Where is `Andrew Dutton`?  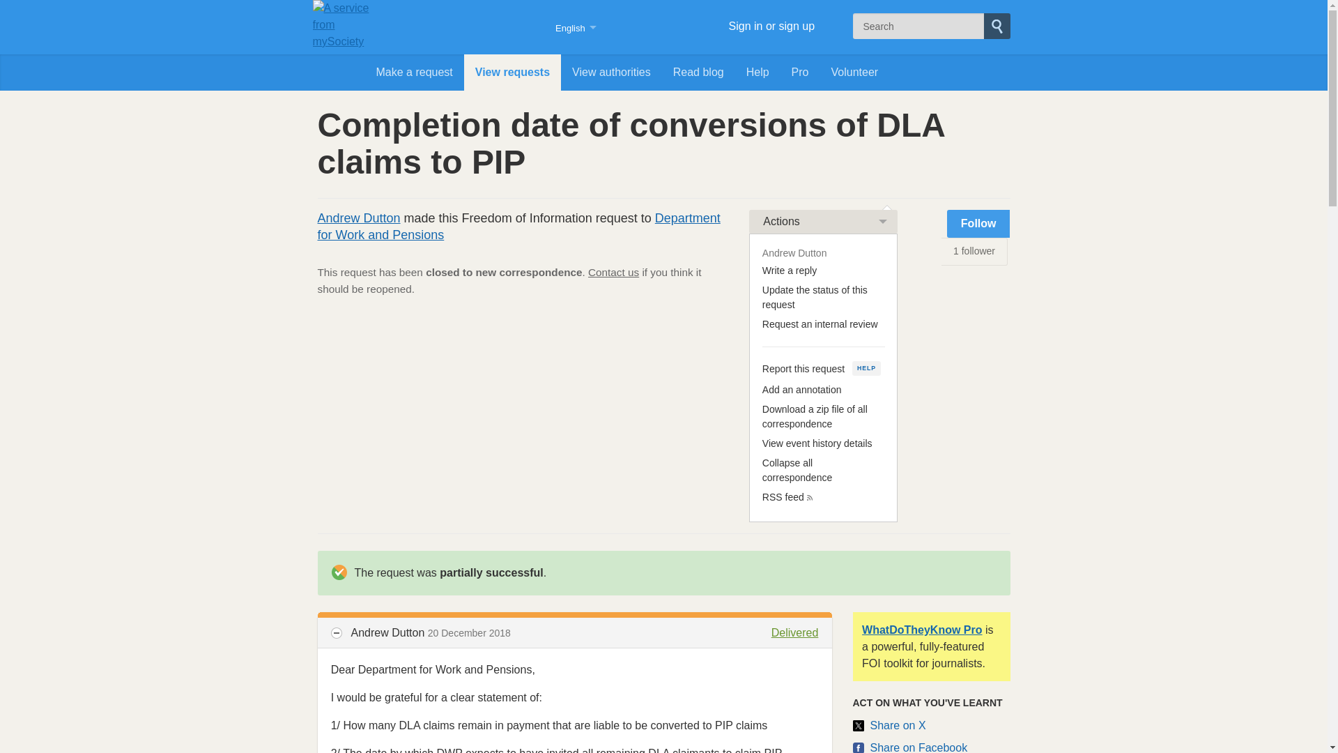 Andrew Dutton is located at coordinates (359, 218).